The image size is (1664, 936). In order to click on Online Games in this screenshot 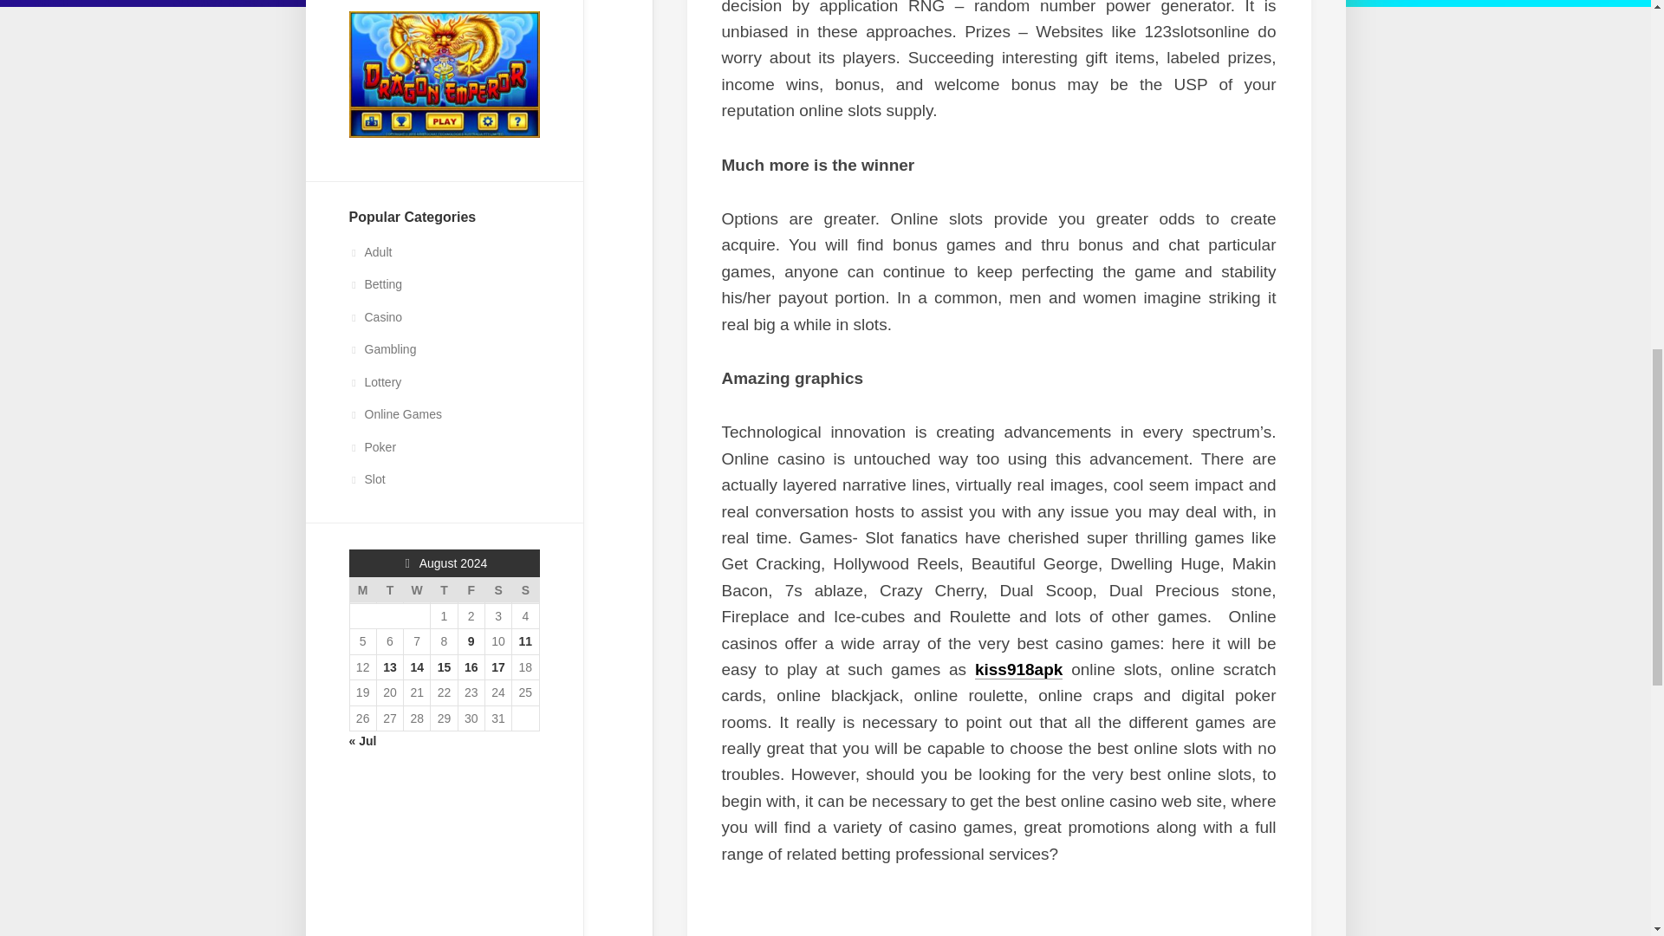, I will do `click(393, 414)`.